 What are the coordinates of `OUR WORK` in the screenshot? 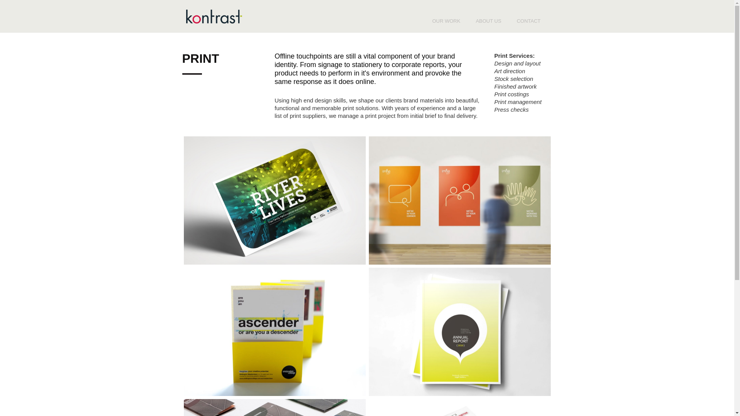 It's located at (446, 21).